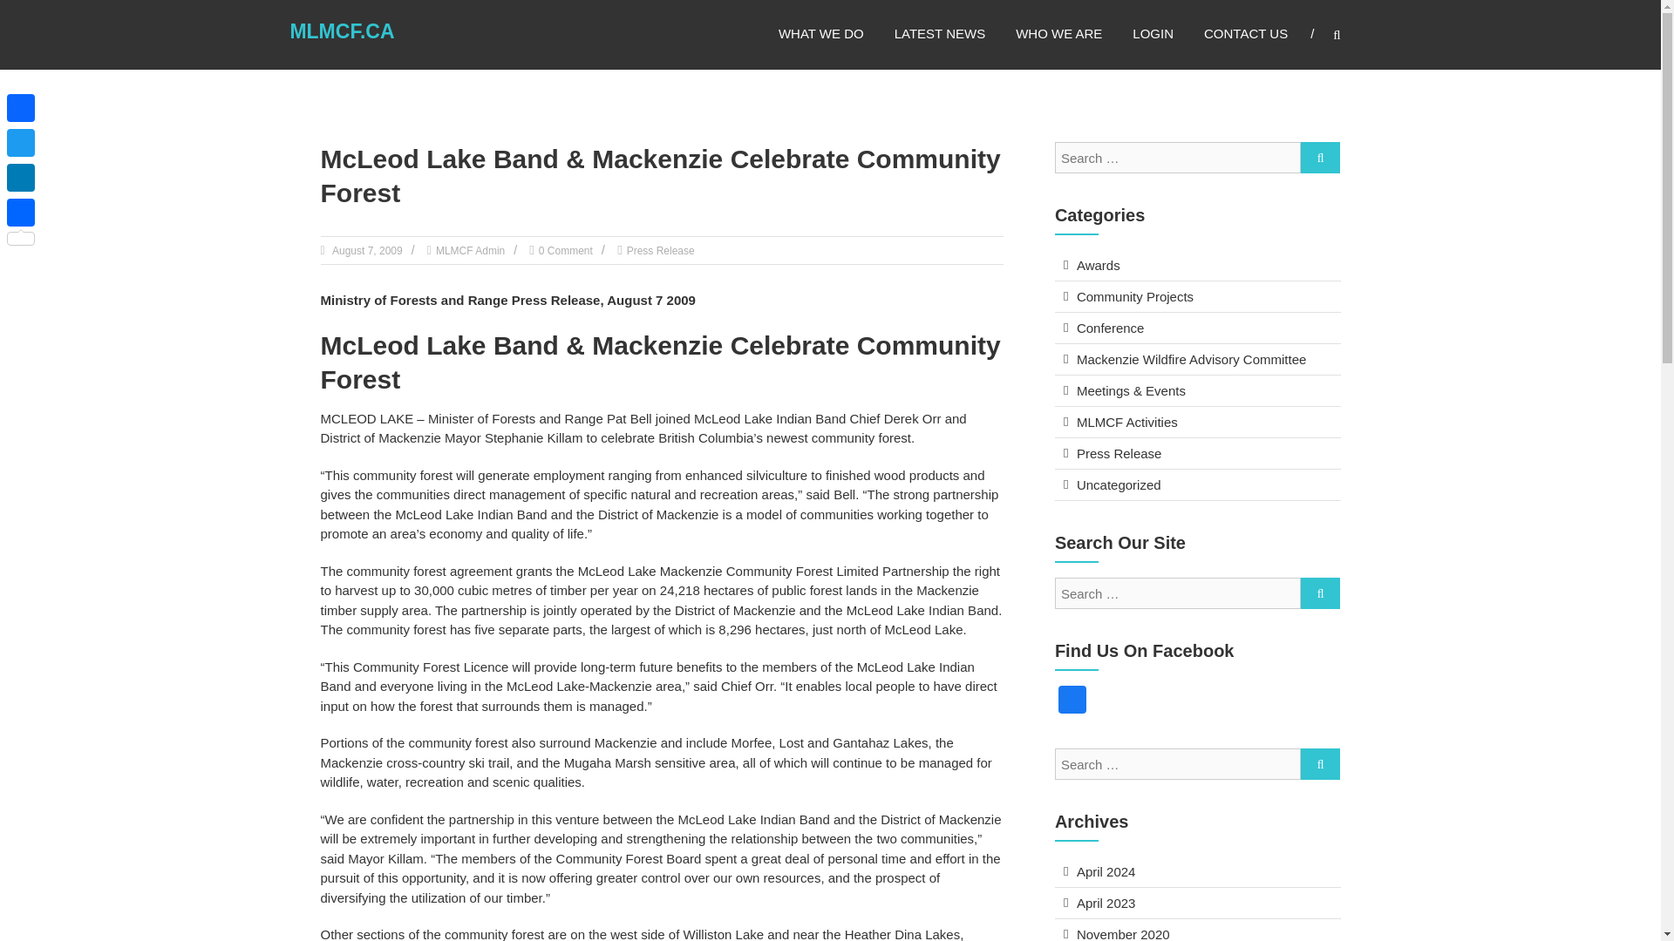 This screenshot has width=1674, height=941. I want to click on Search, so click(1416, 470).